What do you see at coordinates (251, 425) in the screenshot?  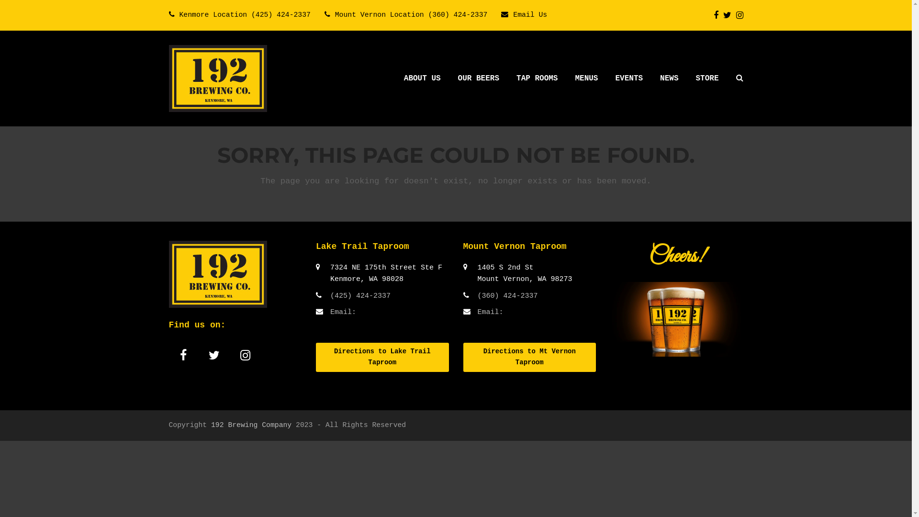 I see `192 Brewing Company` at bounding box center [251, 425].